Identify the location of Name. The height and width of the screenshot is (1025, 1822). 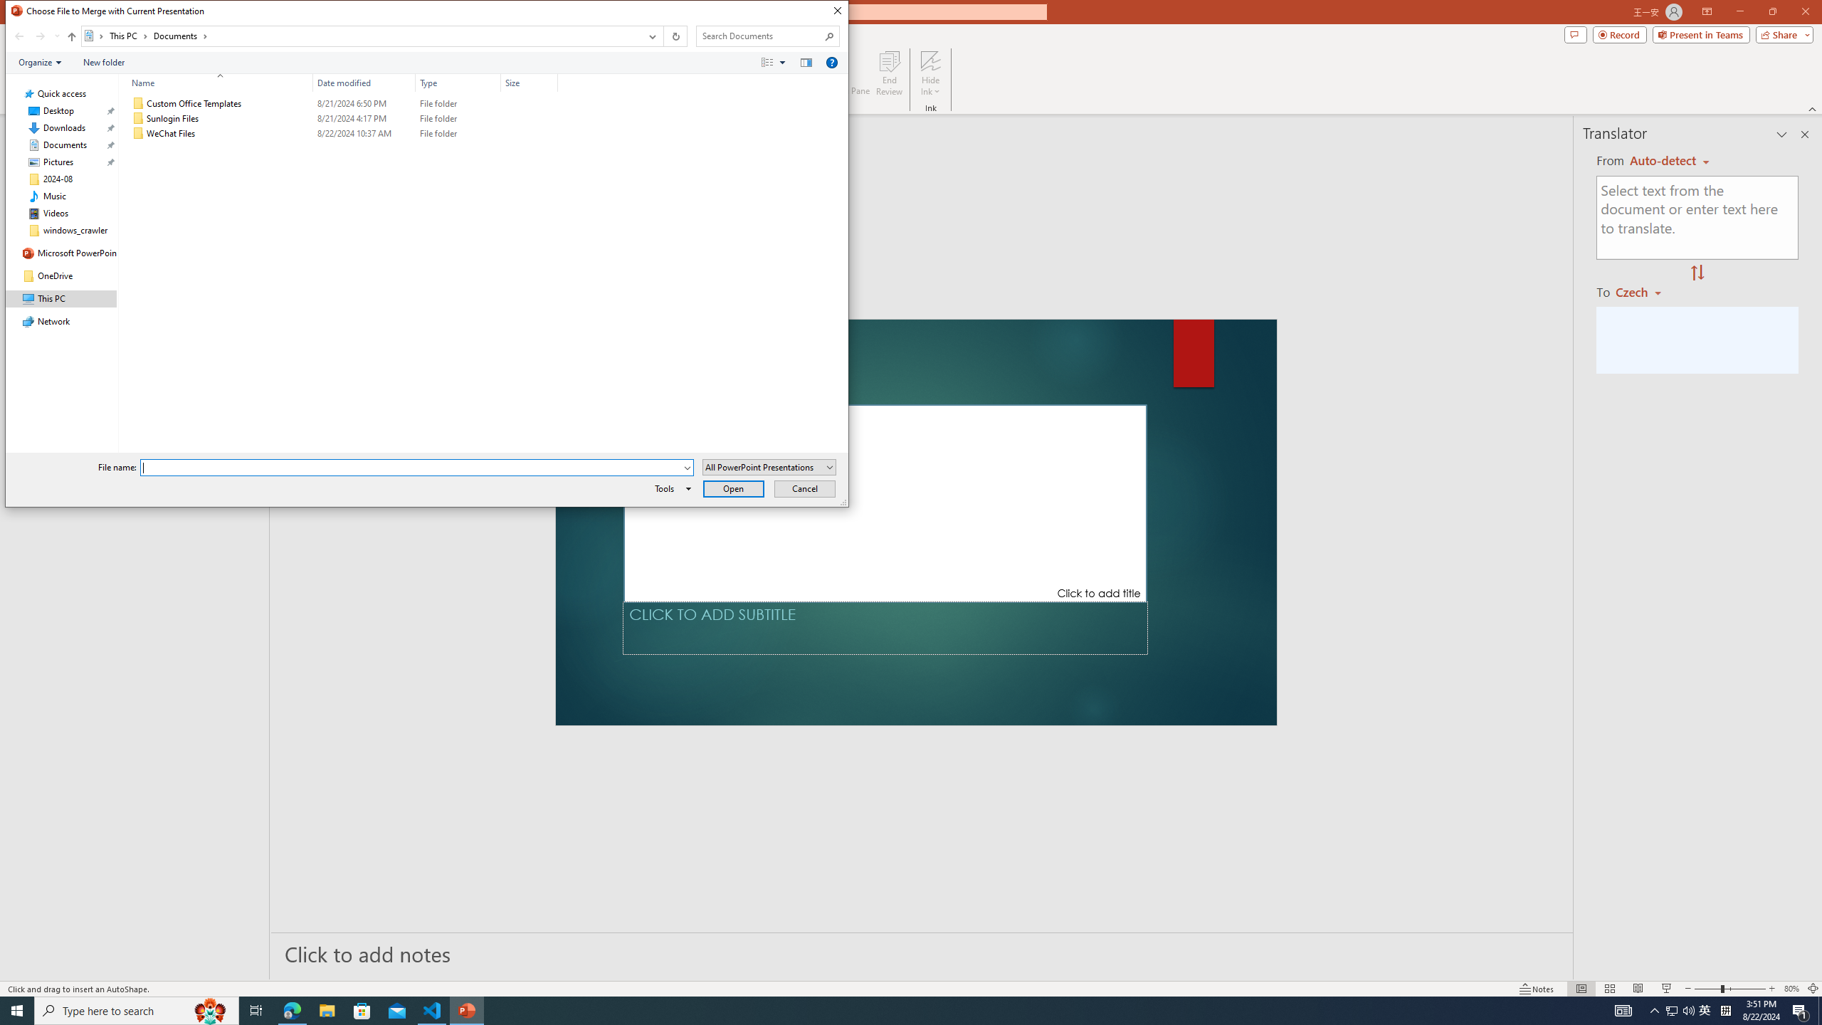
(216, 83).